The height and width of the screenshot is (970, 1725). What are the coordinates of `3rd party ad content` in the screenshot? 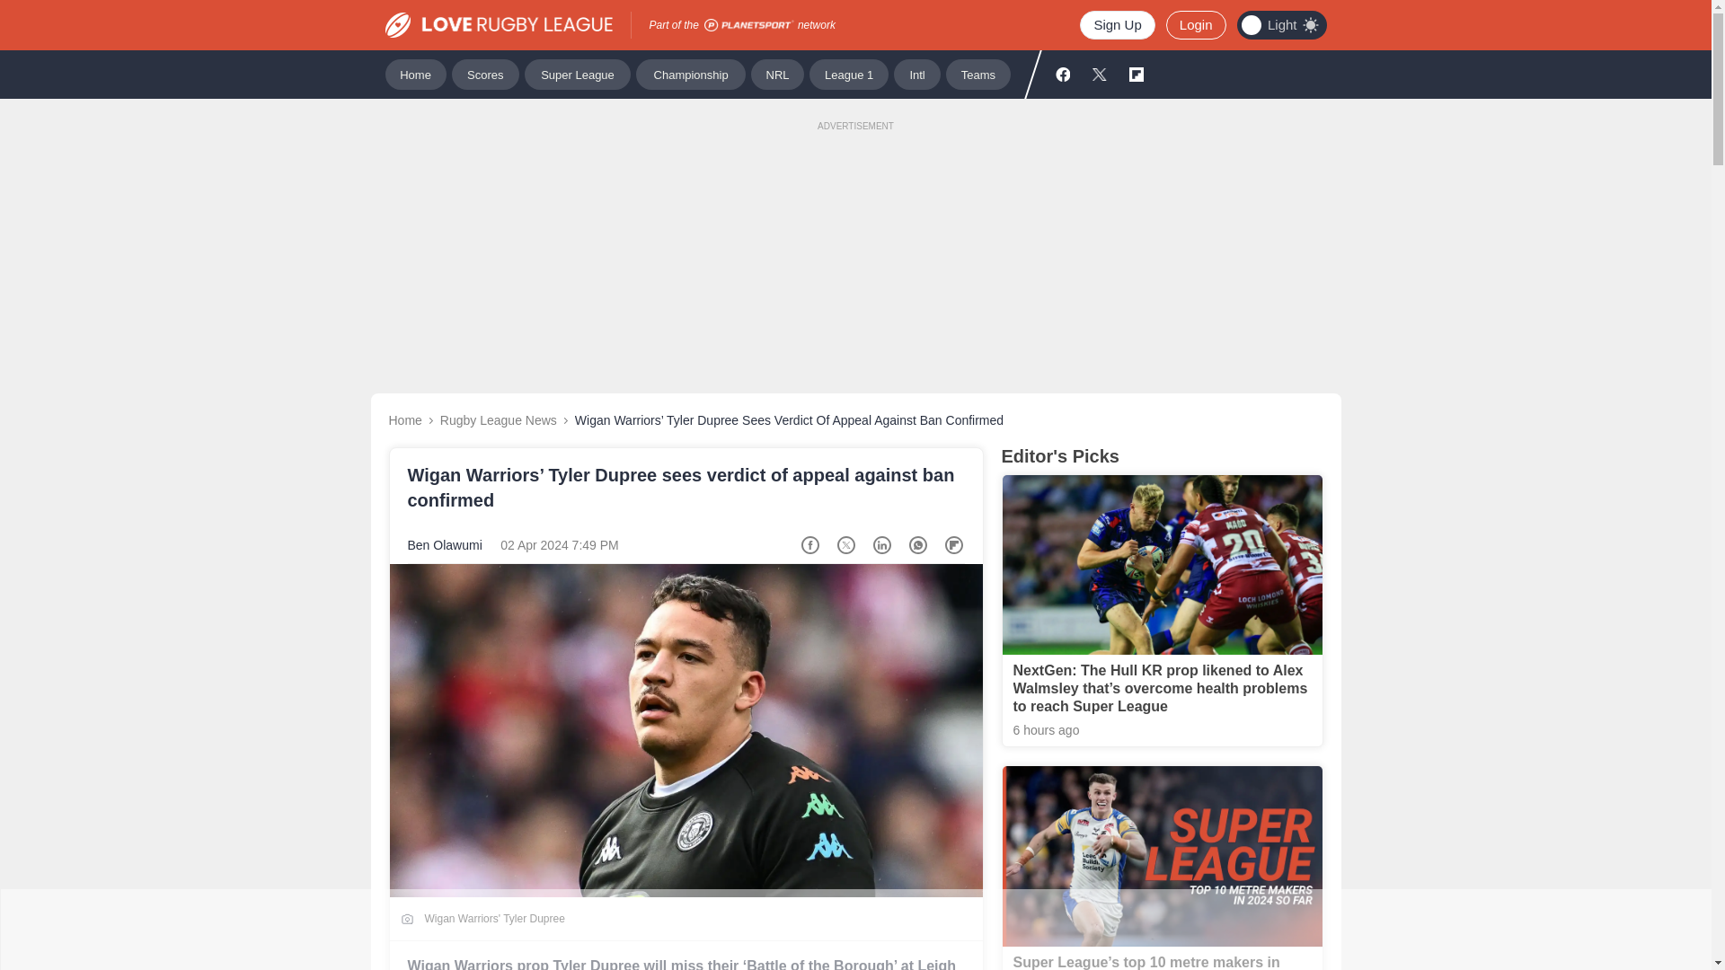 It's located at (854, 930).